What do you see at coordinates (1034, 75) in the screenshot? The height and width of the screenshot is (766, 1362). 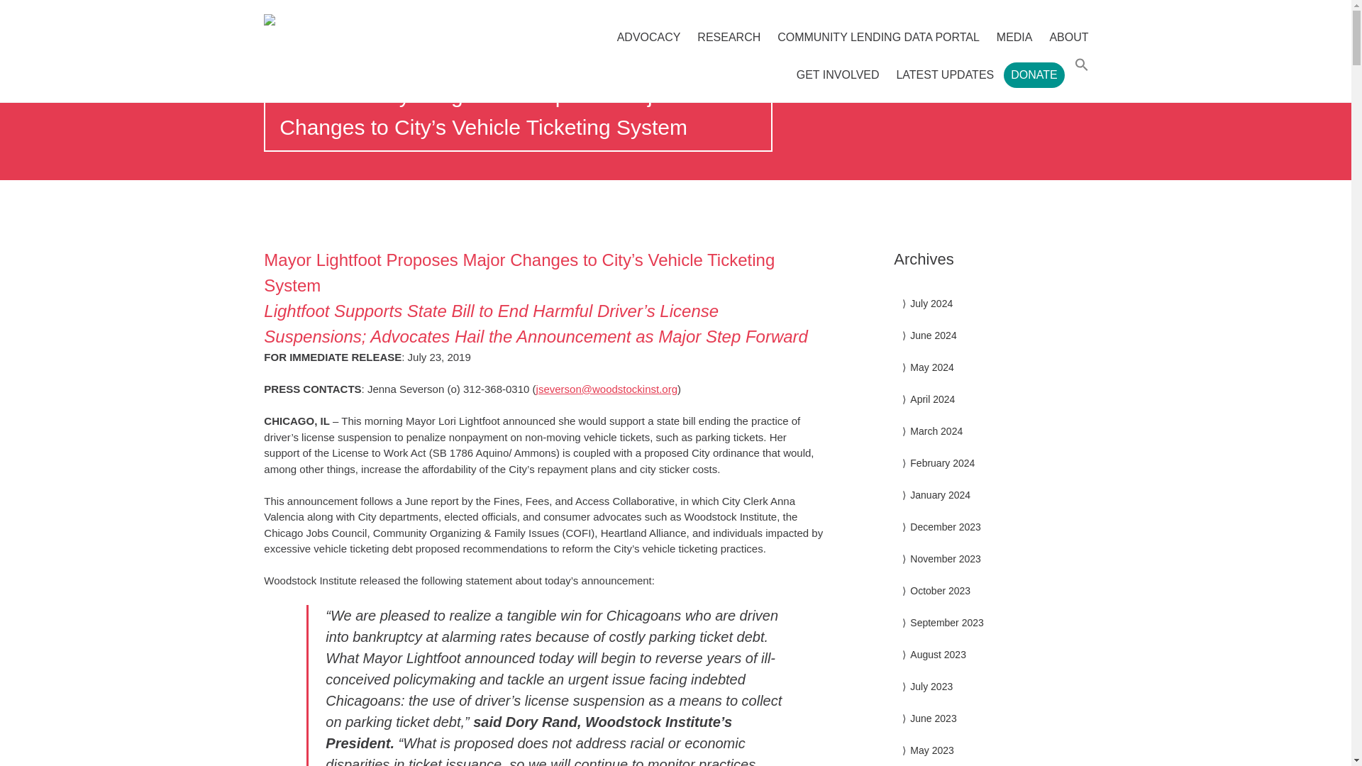 I see `DONATE` at bounding box center [1034, 75].